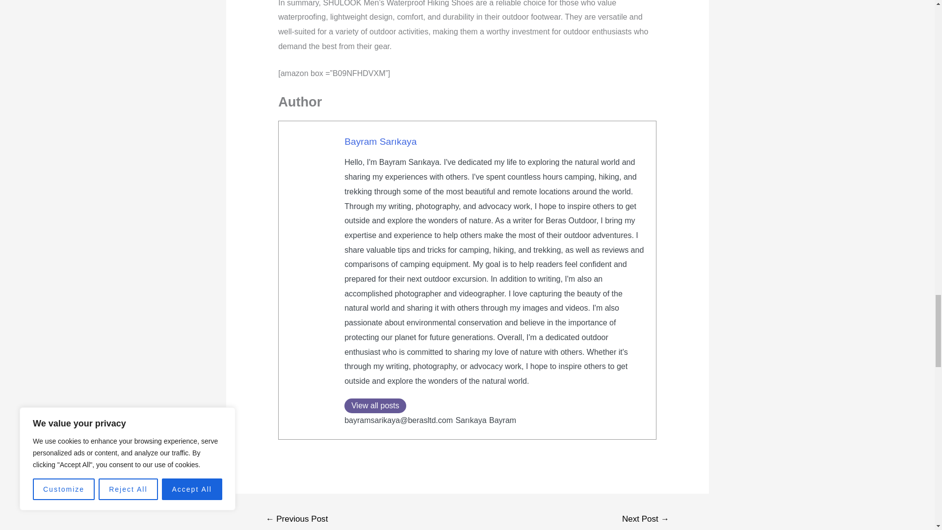  What do you see at coordinates (375, 406) in the screenshot?
I see `View all posts` at bounding box center [375, 406].